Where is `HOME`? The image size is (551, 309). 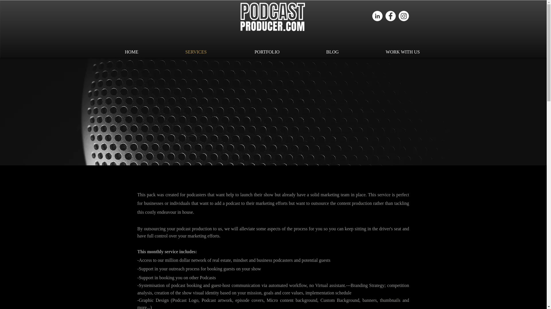 HOME is located at coordinates (131, 52).